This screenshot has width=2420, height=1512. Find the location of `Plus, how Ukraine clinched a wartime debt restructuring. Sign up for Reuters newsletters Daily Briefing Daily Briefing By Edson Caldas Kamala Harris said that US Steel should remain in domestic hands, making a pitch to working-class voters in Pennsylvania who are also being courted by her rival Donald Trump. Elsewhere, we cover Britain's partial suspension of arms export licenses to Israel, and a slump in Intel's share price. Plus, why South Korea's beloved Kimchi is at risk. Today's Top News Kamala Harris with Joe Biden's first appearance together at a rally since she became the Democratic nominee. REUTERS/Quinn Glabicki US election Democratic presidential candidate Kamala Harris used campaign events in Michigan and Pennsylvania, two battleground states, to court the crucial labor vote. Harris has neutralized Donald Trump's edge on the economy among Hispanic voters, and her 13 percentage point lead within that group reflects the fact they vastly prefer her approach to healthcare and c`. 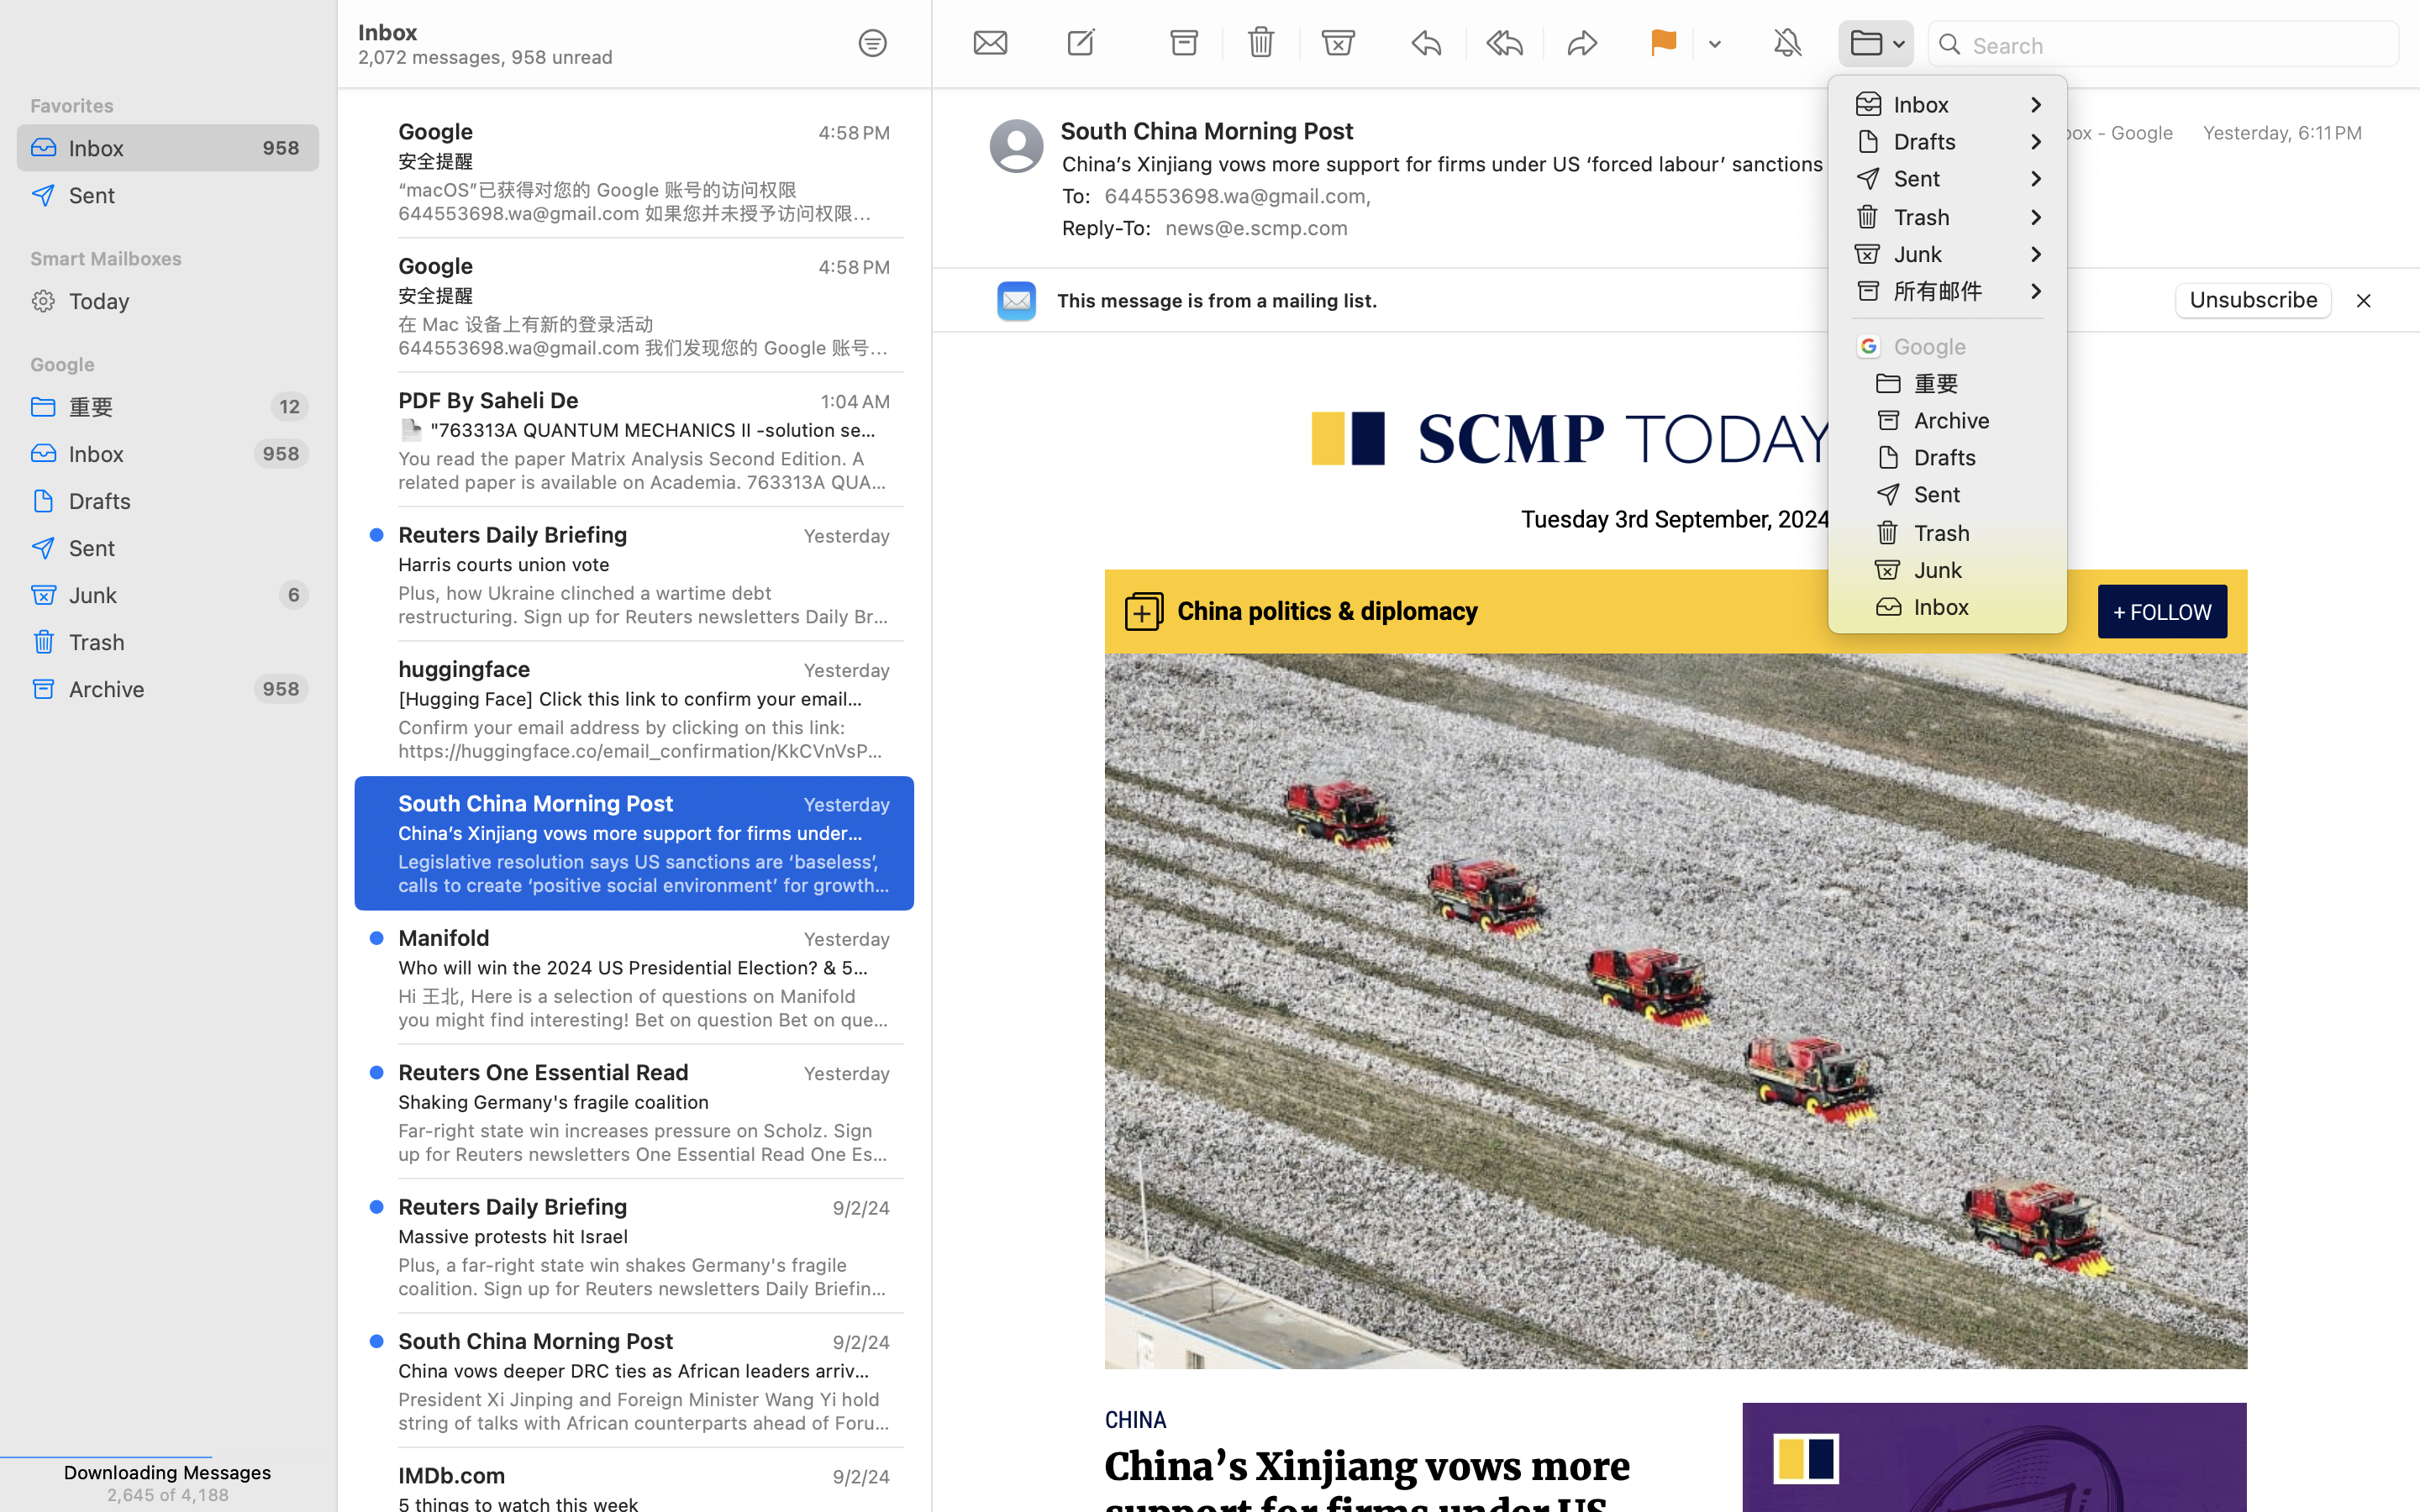

Plus, how Ukraine clinched a wartime debt restructuring. Sign up for Reuters newsletters Daily Briefing Daily Briefing By Edson Caldas Kamala Harris said that US Steel should remain in domestic hands, making a pitch to working-class voters in Pennsylvania who are also being courted by her rival Donald Trump. Elsewhere, we cover Britain's partial suspension of arms export licenses to Israel, and a slump in Intel's share price. Plus, why South Korea's beloved Kimchi is at risk. Today's Top News Kamala Harris with Joe Biden's first appearance together at a rally since she became the Democratic nominee. REUTERS/Quinn Glabicki US election Democratic presidential candidate Kamala Harris used campaign events in Michigan and Pennsylvania, two battleground states, to court the crucial labor vote. Harris has neutralized Donald Trump's edge on the economy among Hispanic voters, and her 13 percentage point lead within that group reflects the fact they vastly prefer her approach to healthcare and c is located at coordinates (644, 605).